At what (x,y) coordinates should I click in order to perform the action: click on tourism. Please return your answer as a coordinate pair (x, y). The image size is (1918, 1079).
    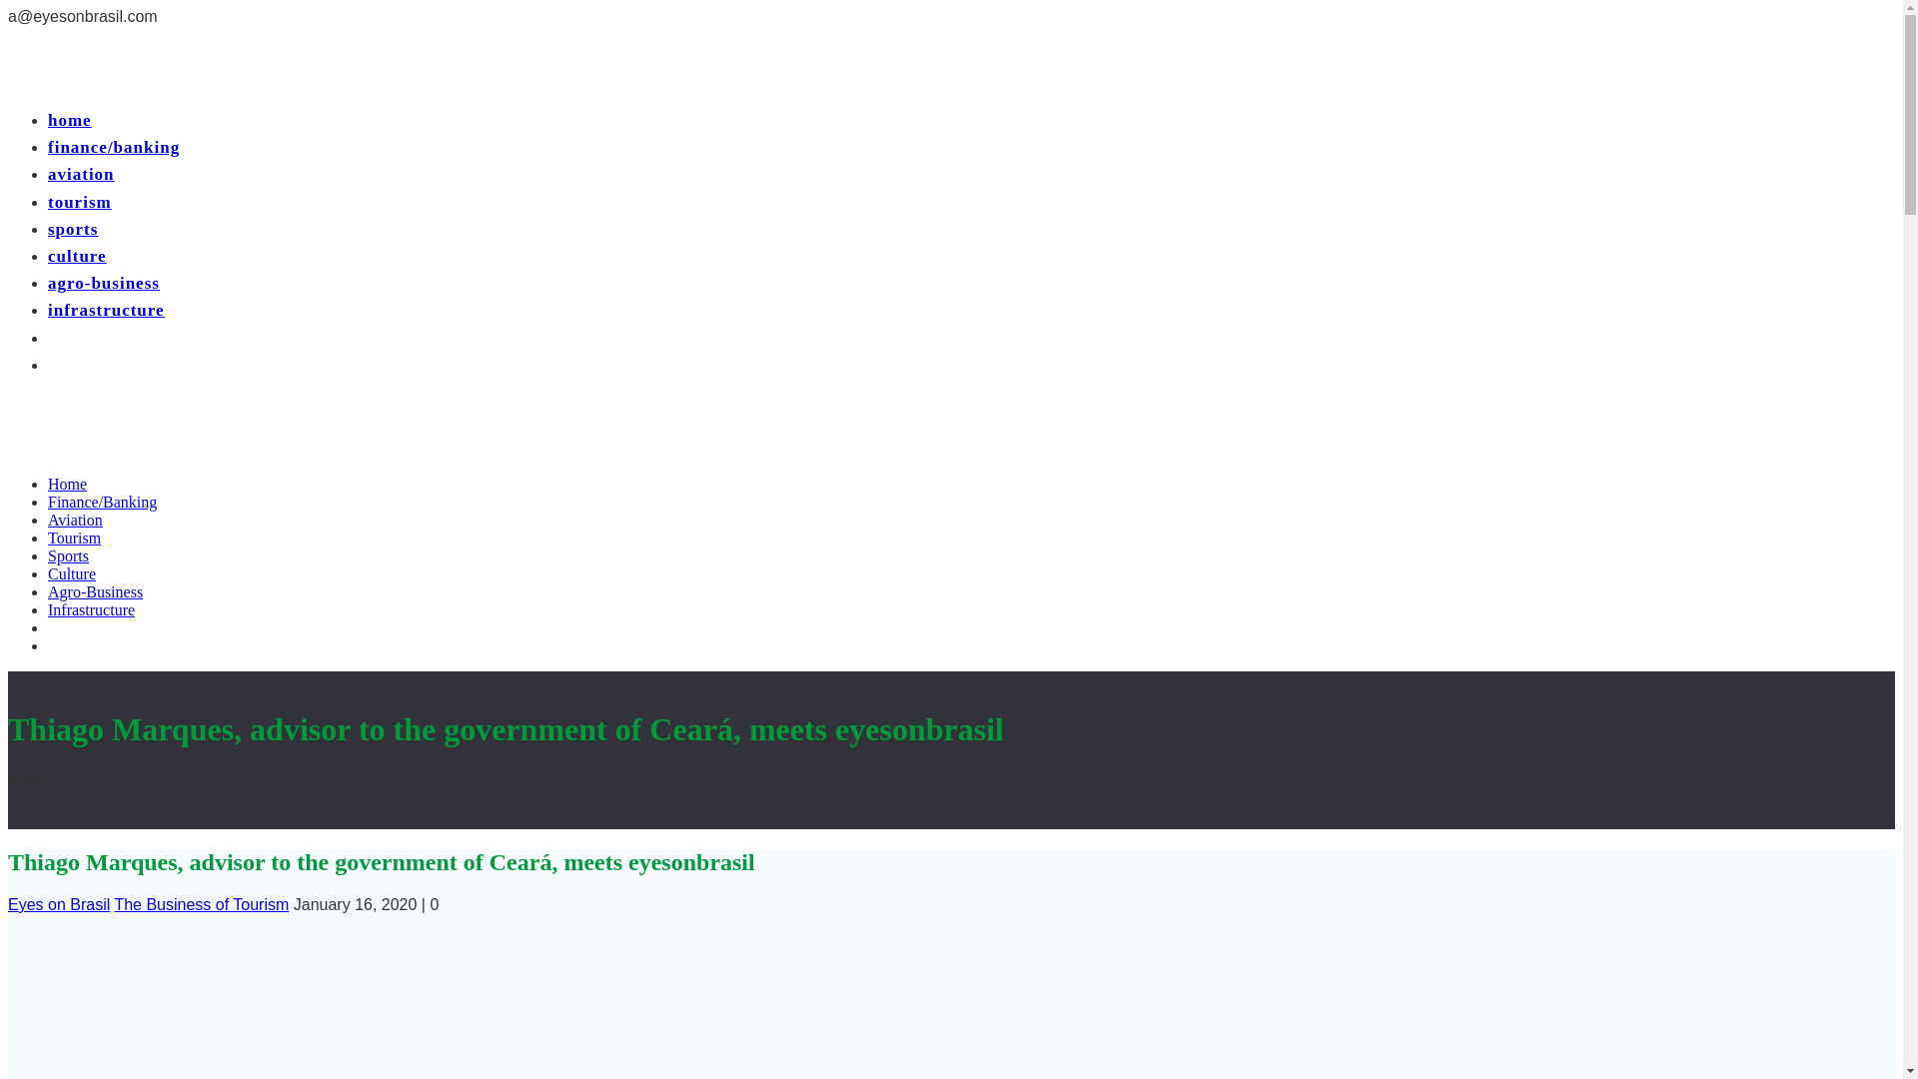
    Looking at the image, I should click on (80, 202).